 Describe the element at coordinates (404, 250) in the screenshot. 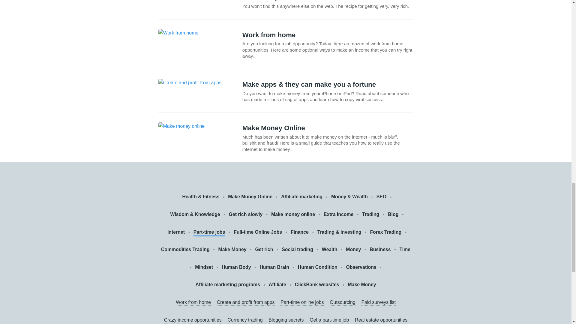

I see `Time` at that location.